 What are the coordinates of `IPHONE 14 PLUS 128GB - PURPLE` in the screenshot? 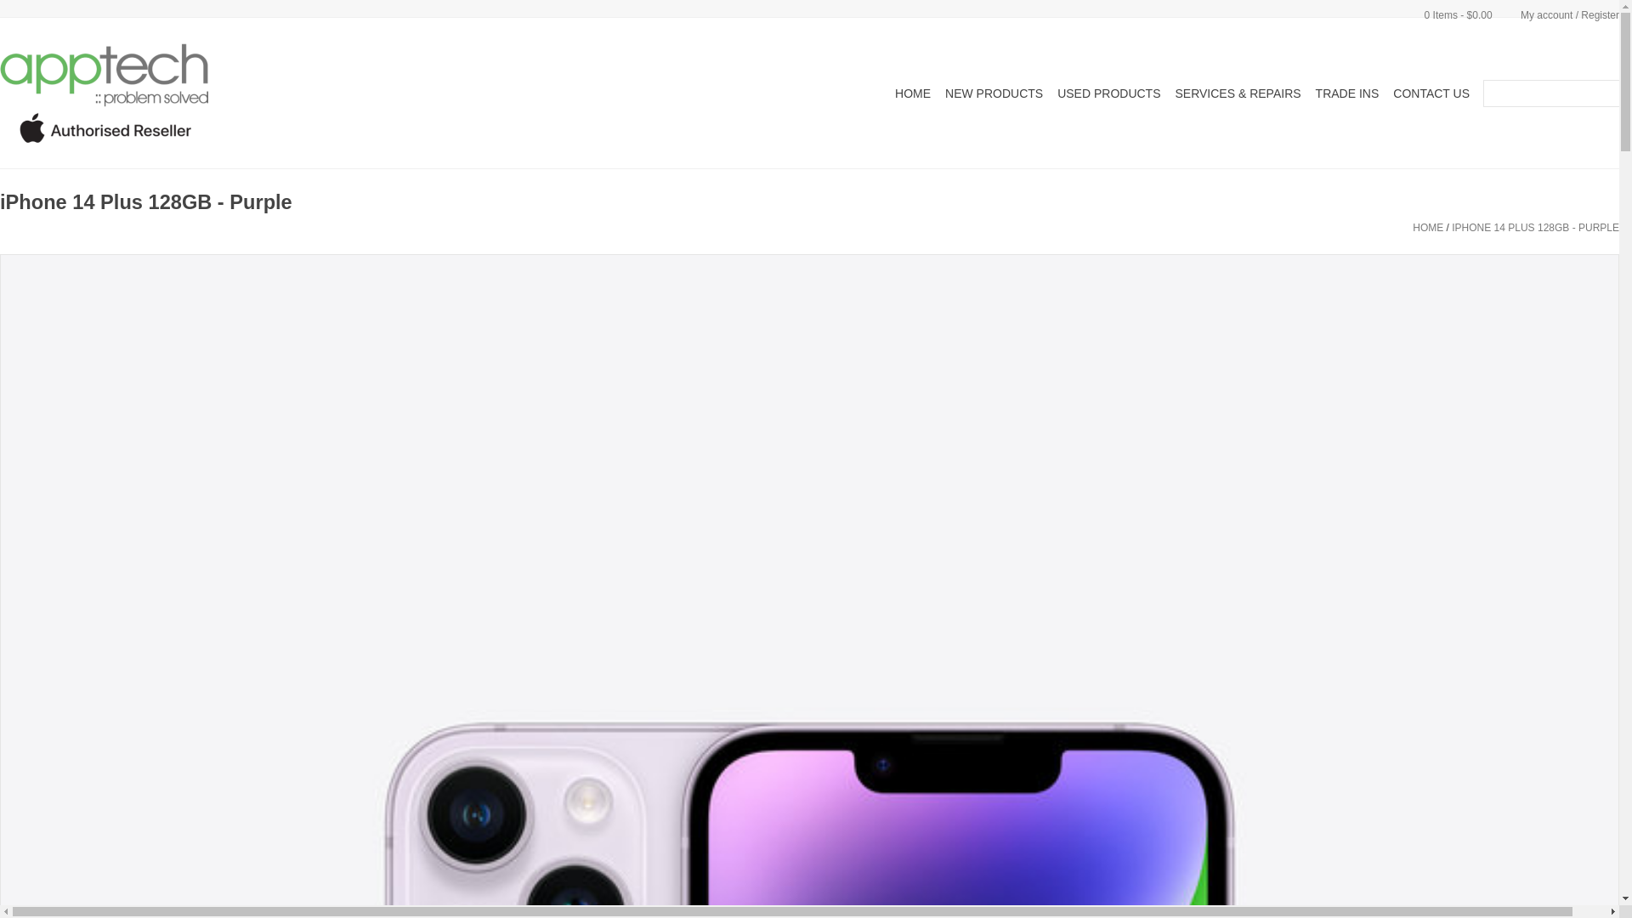 It's located at (1535, 228).